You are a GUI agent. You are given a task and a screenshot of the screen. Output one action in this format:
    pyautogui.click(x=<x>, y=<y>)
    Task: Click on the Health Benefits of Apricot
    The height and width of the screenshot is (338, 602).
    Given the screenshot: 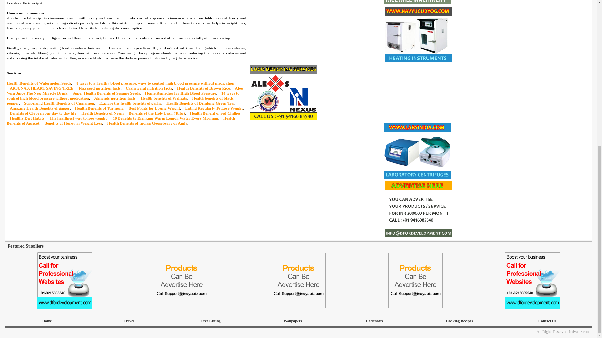 What is the action you would take?
    pyautogui.click(x=120, y=120)
    